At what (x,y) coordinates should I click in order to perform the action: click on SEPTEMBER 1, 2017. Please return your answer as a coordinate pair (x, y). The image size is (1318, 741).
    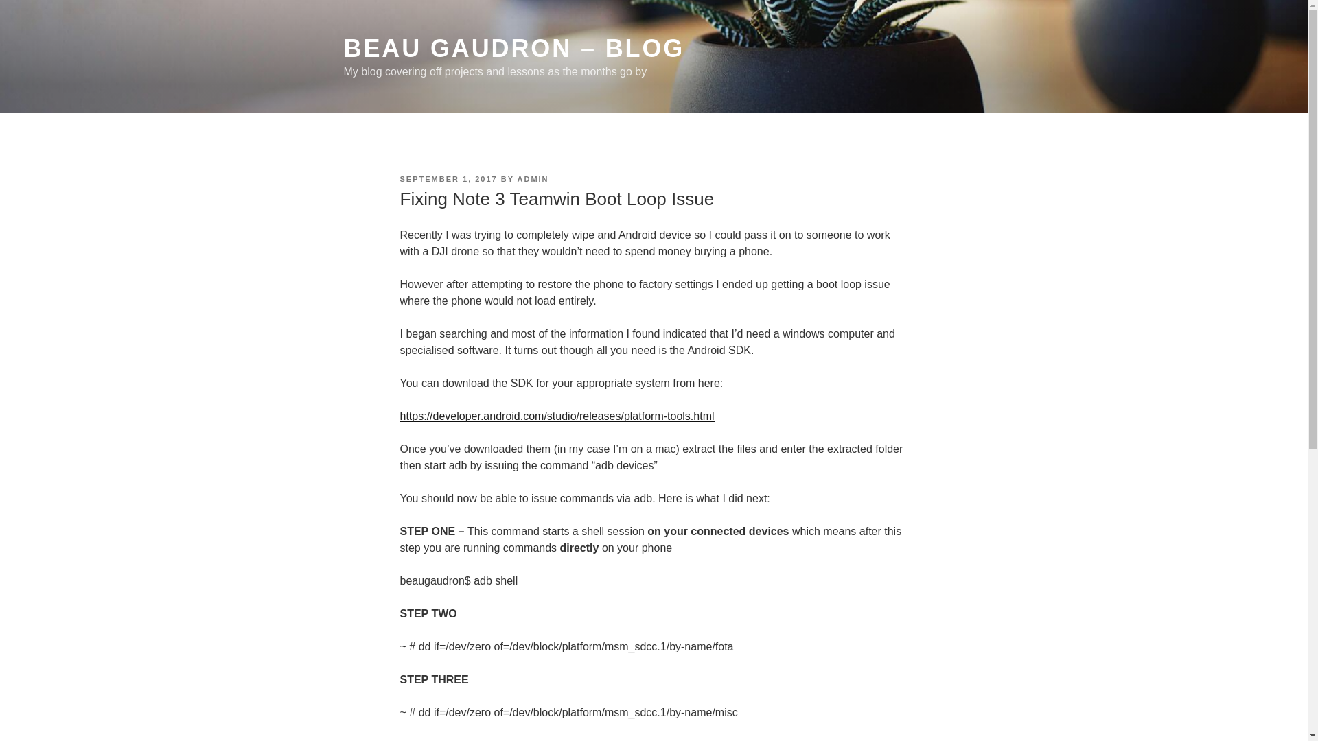
    Looking at the image, I should click on (448, 178).